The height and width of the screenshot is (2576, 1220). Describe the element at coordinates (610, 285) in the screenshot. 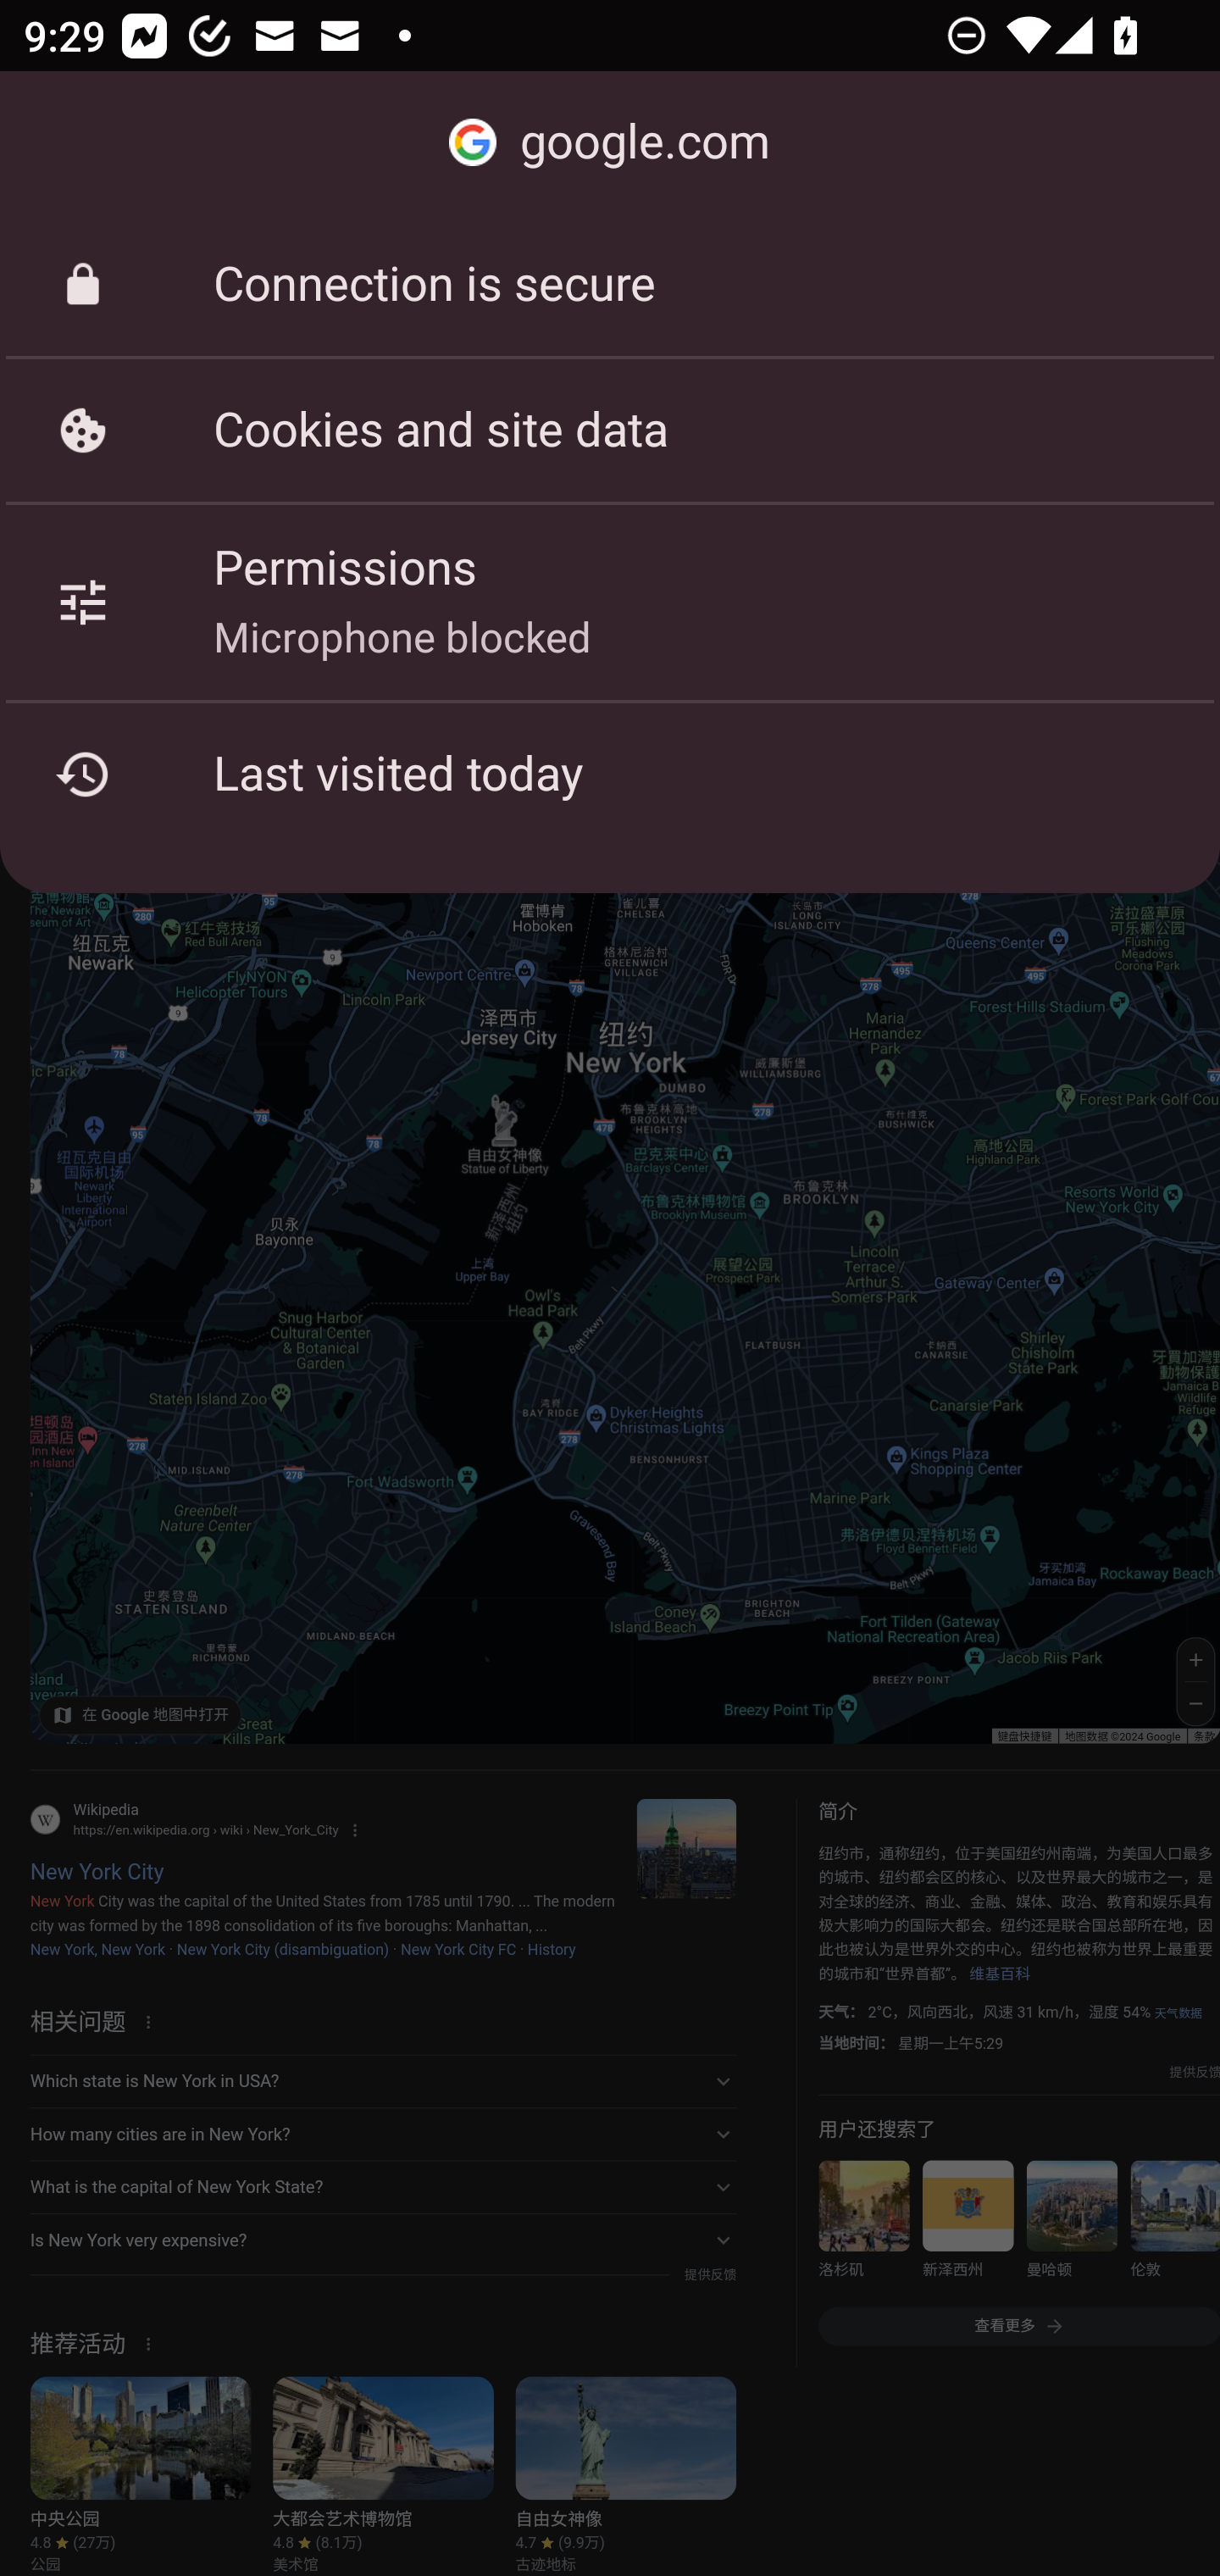

I see `Connection is secure` at that location.